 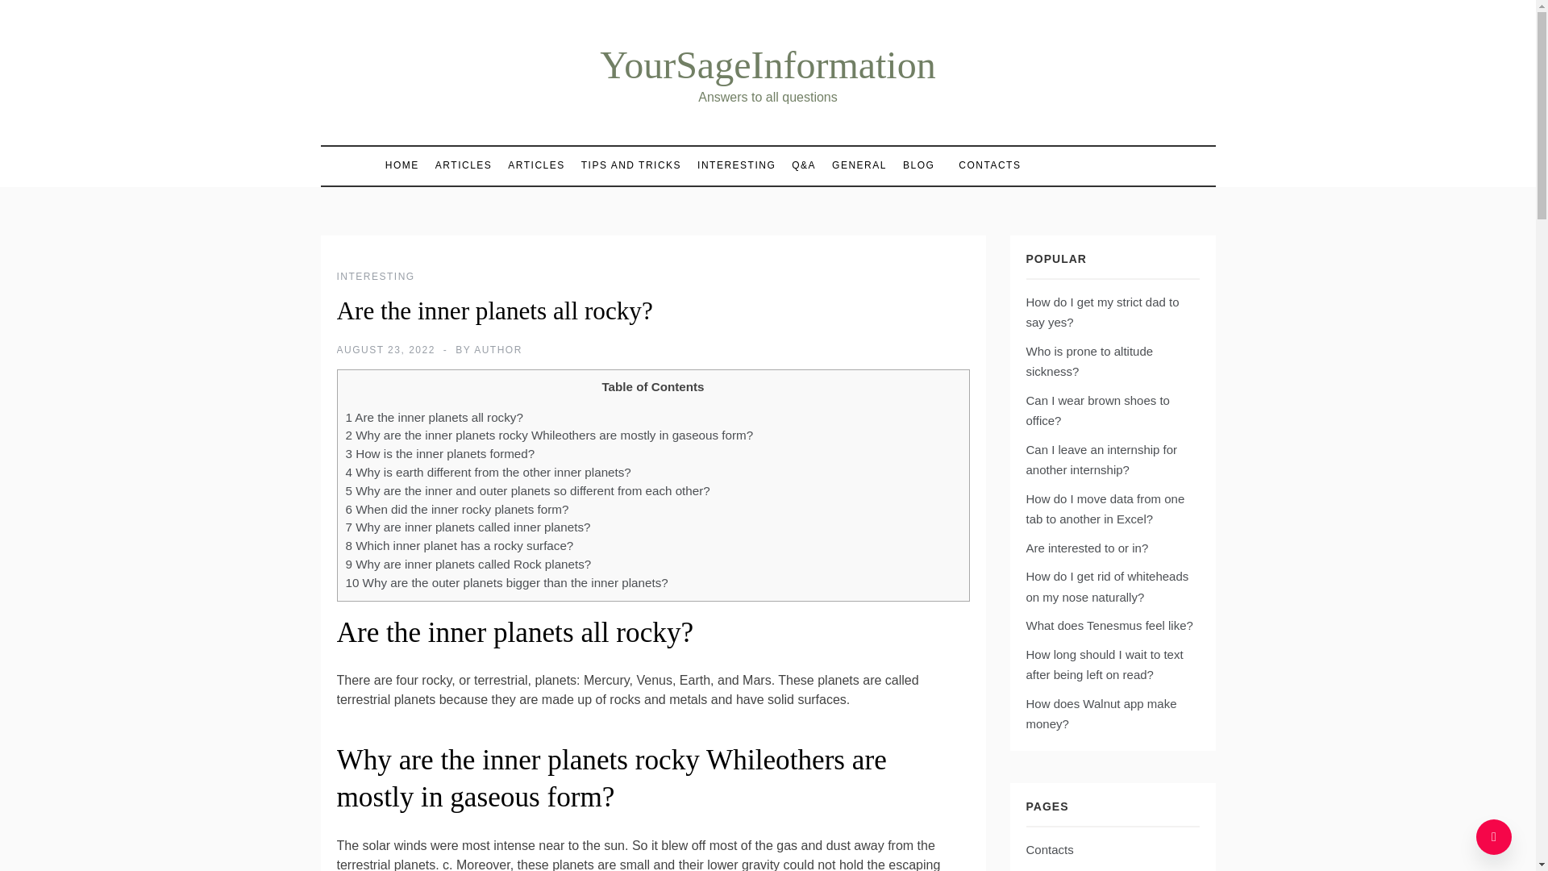 What do you see at coordinates (459, 545) in the screenshot?
I see `8 Which inner planet has a rocky surface?` at bounding box center [459, 545].